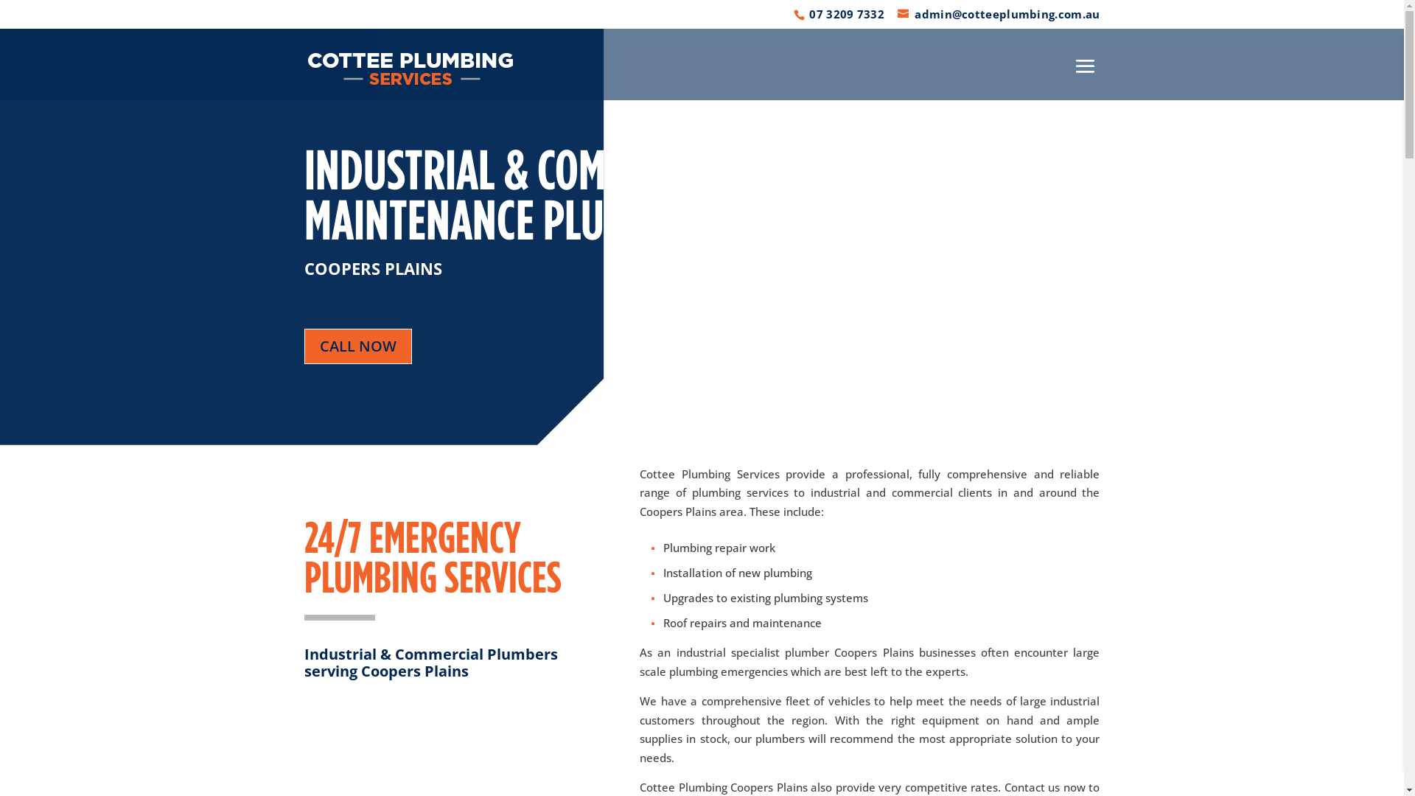 The image size is (1415, 796). I want to click on CALL NOW, so click(357, 346).